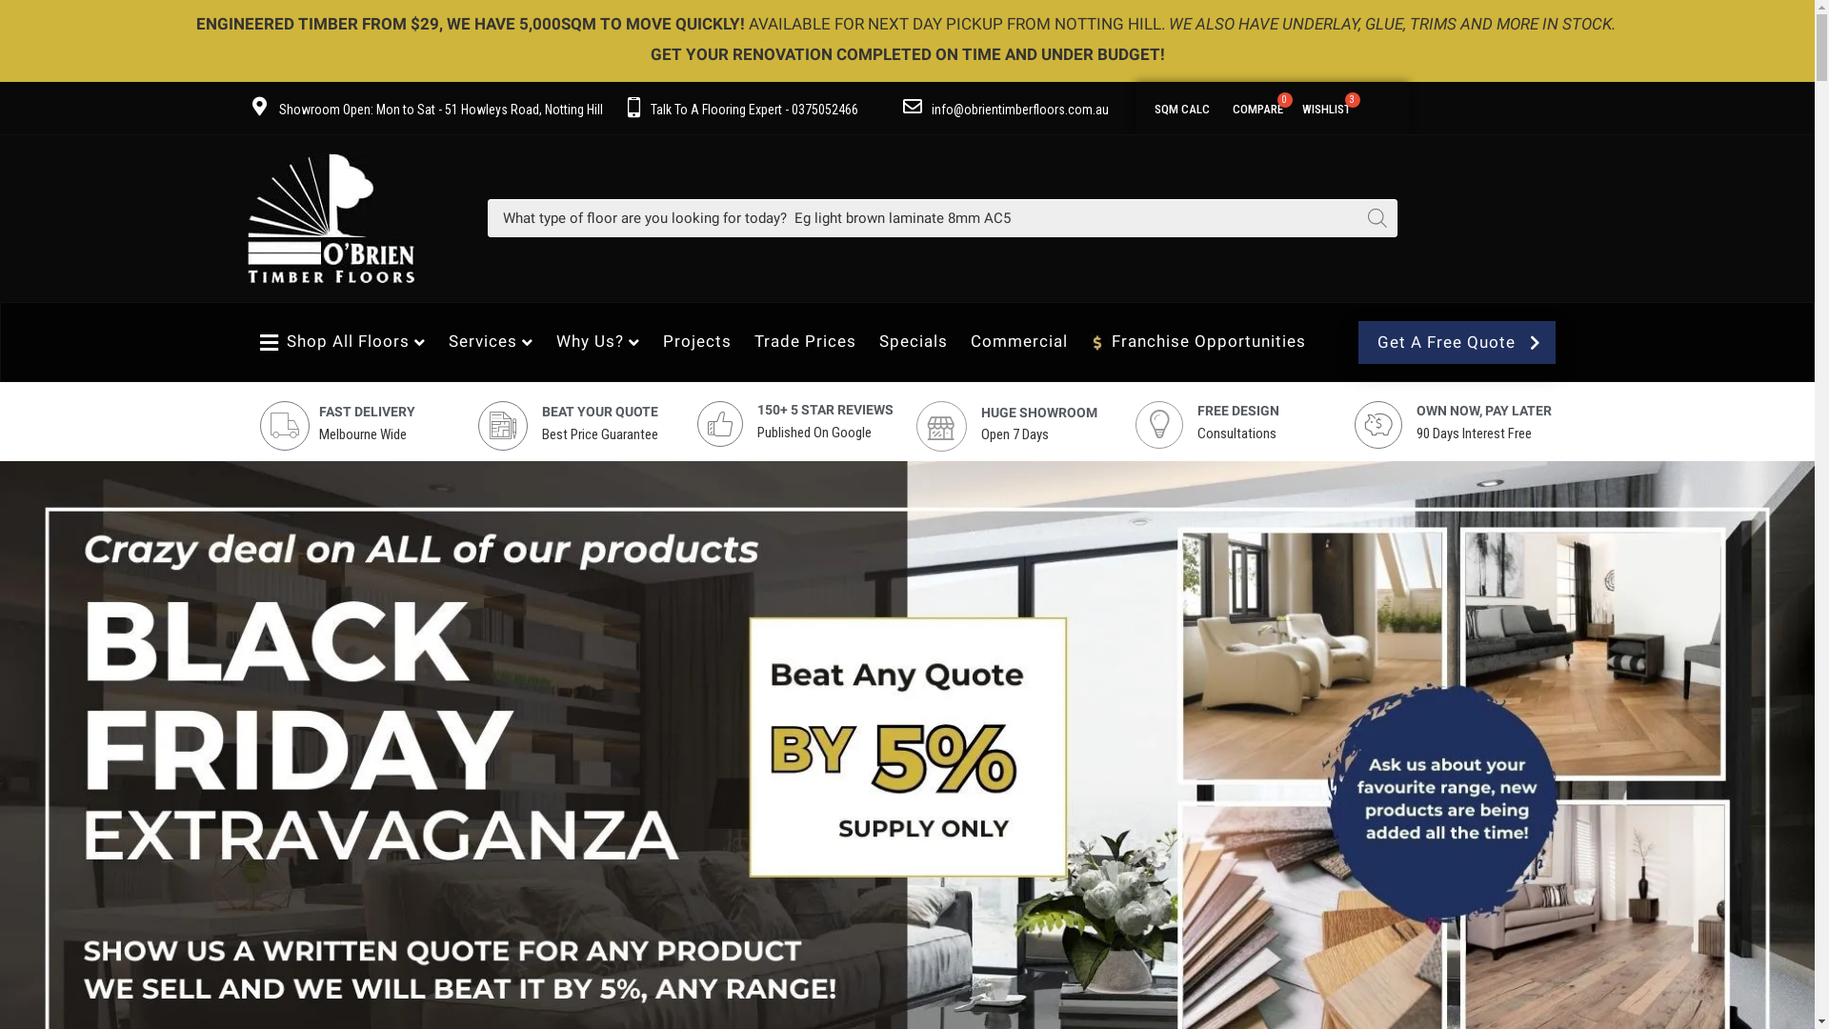 The image size is (1829, 1029). What do you see at coordinates (1257, 107) in the screenshot?
I see `COMPARE` at bounding box center [1257, 107].